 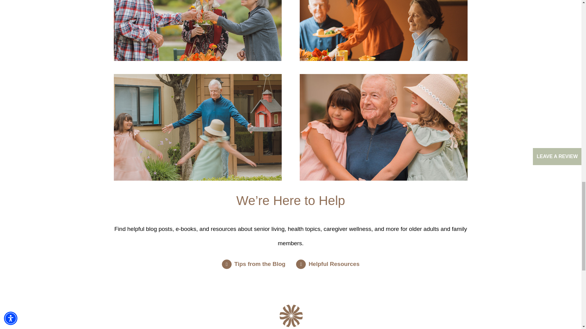 What do you see at coordinates (383, 127) in the screenshot?
I see `amenities-youll-love-4` at bounding box center [383, 127].